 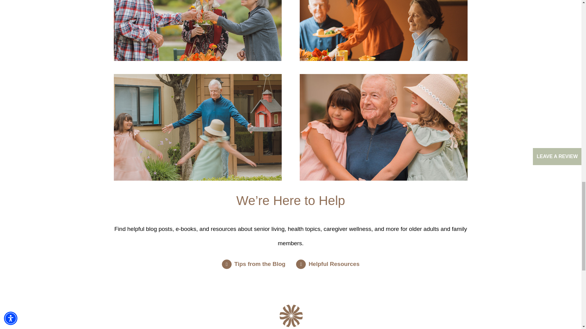 What do you see at coordinates (383, 127) in the screenshot?
I see `amenities-youll-love-4` at bounding box center [383, 127].